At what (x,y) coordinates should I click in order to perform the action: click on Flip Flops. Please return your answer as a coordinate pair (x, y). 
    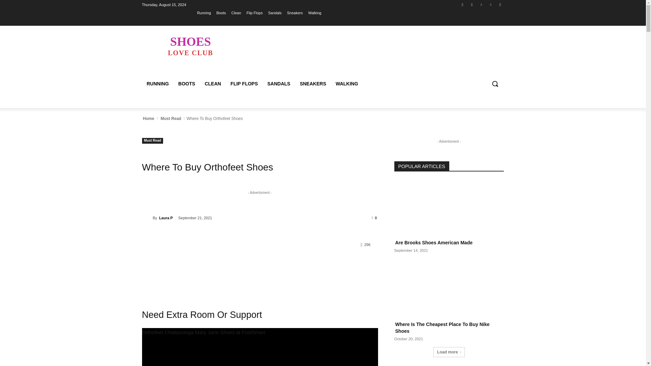
    Looking at the image, I should click on (186, 83).